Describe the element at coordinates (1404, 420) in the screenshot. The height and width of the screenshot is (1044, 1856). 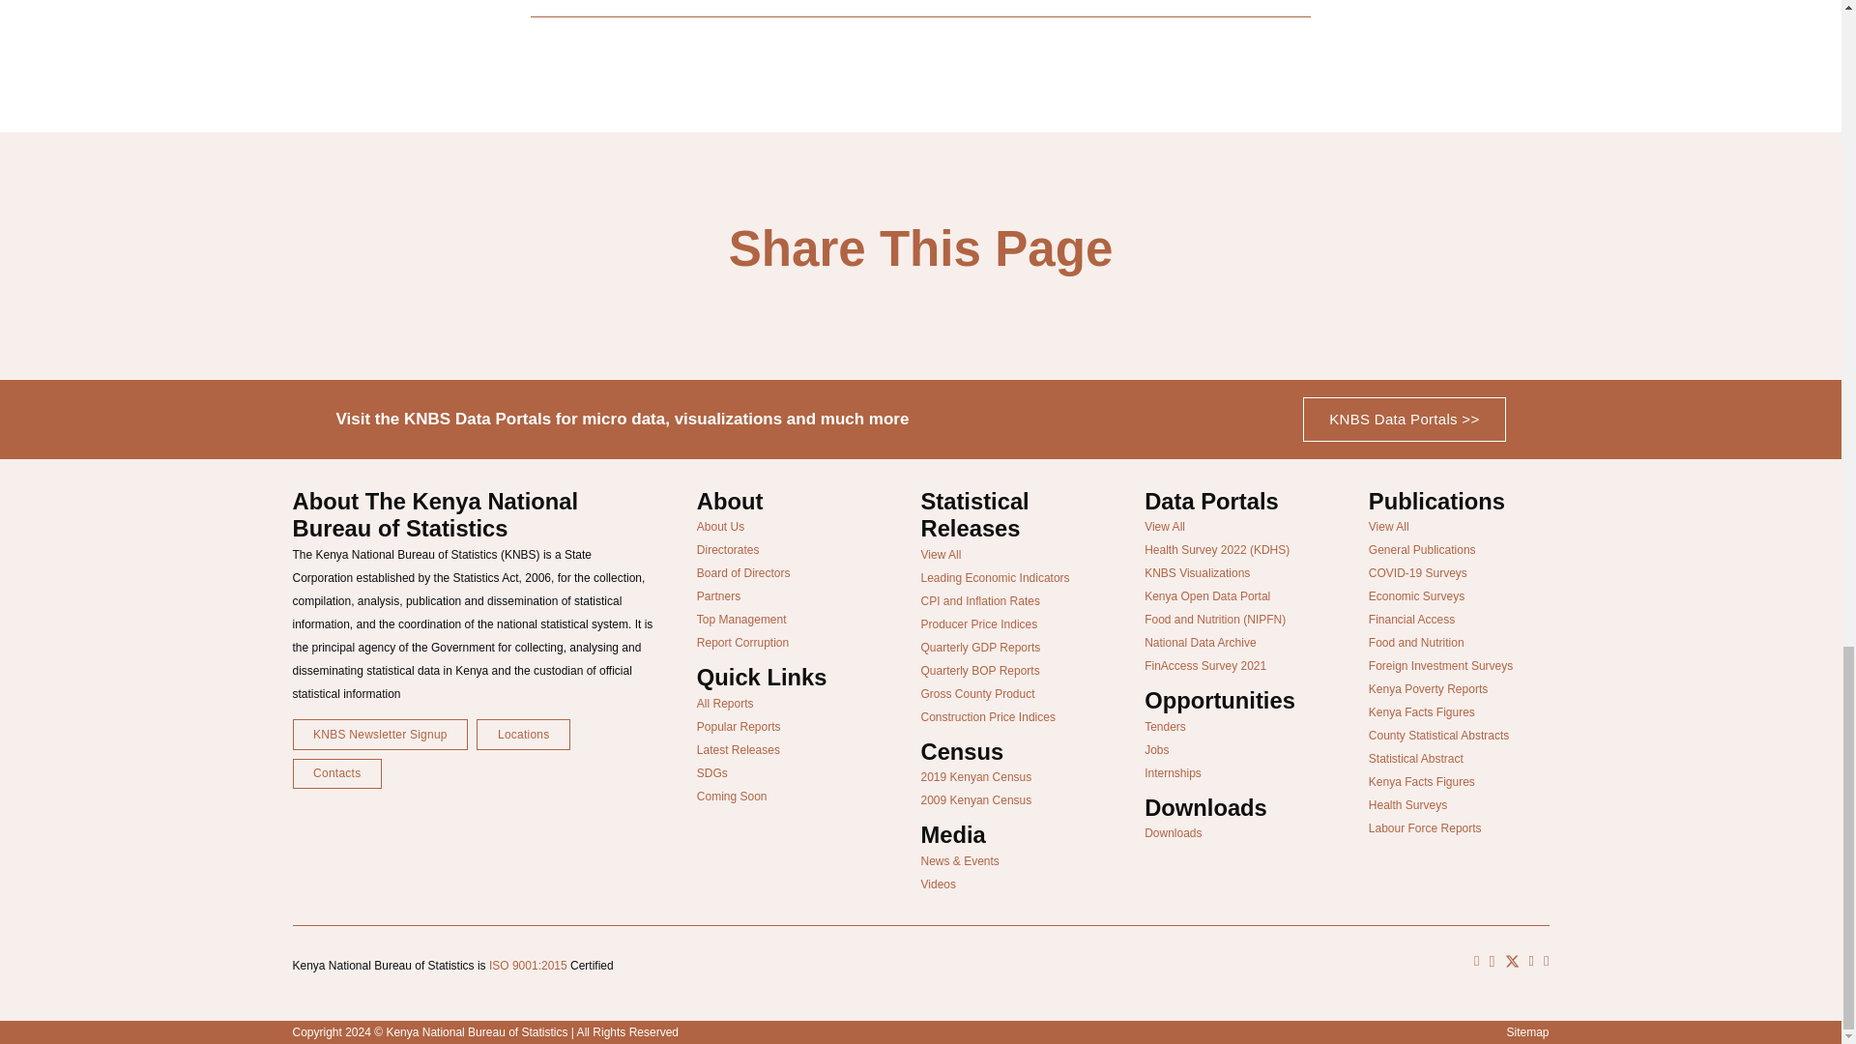
I see `Portals` at that location.